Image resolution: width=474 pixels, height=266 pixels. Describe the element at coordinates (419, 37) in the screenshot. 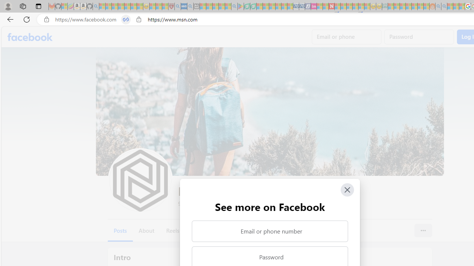

I see `Password` at that location.